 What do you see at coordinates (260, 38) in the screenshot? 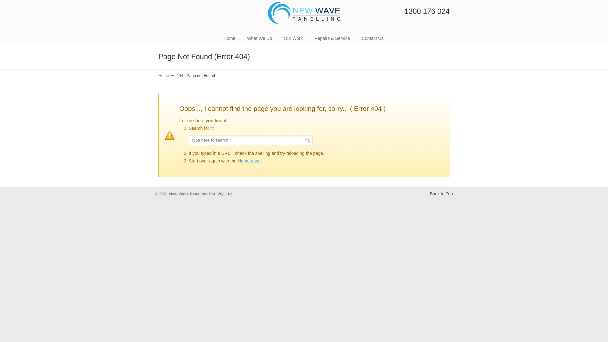
I see `What We Do` at bounding box center [260, 38].